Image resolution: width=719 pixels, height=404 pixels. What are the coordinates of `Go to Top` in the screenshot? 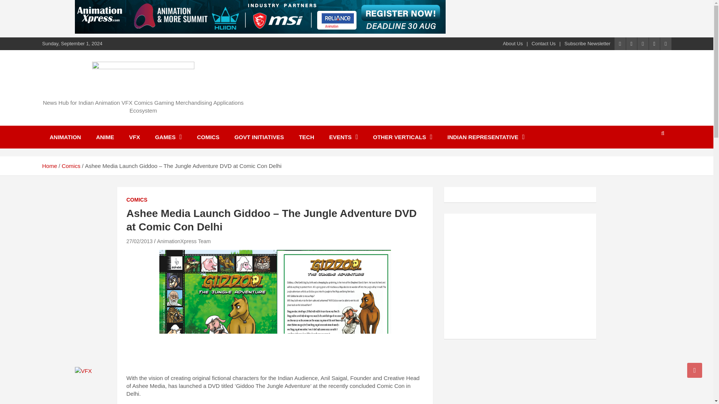 It's located at (695, 370).